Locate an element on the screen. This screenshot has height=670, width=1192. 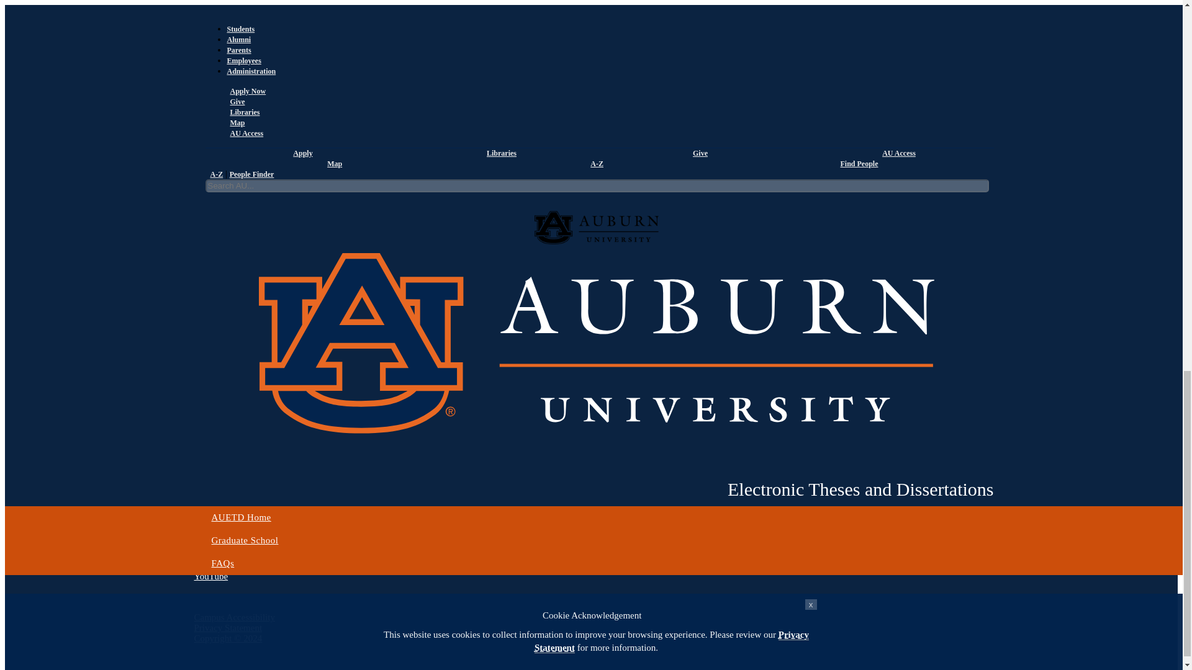
Auburn University Instagram is located at coordinates (212, 566).